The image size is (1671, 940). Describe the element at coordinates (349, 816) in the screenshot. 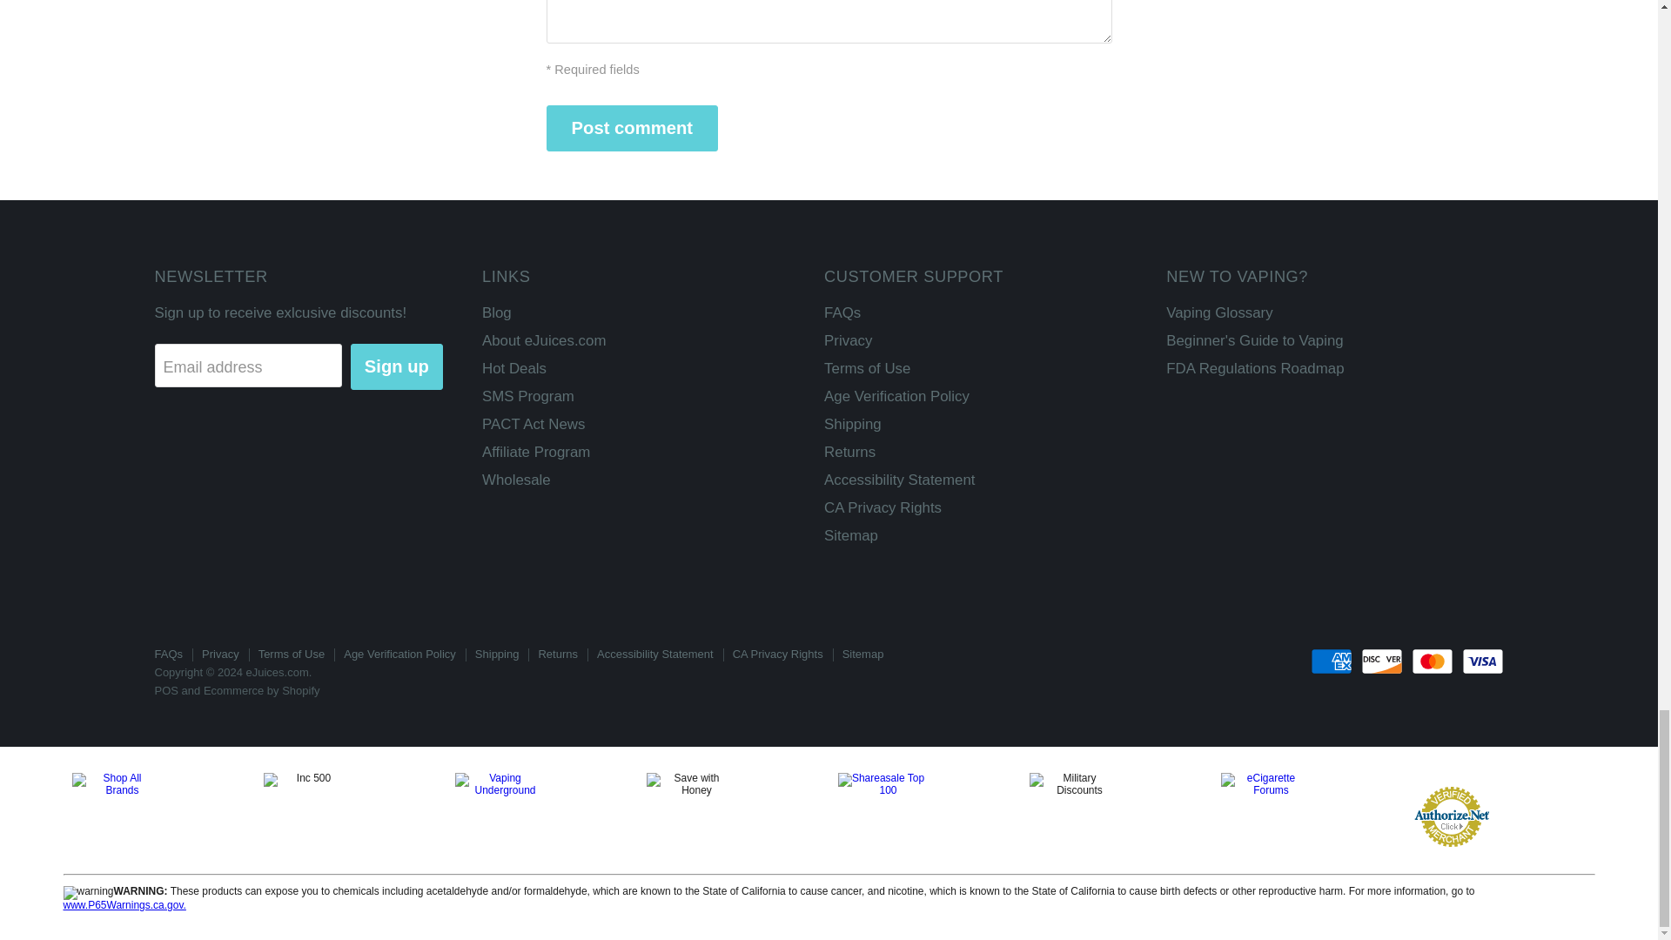

I see `Inc 500` at that location.